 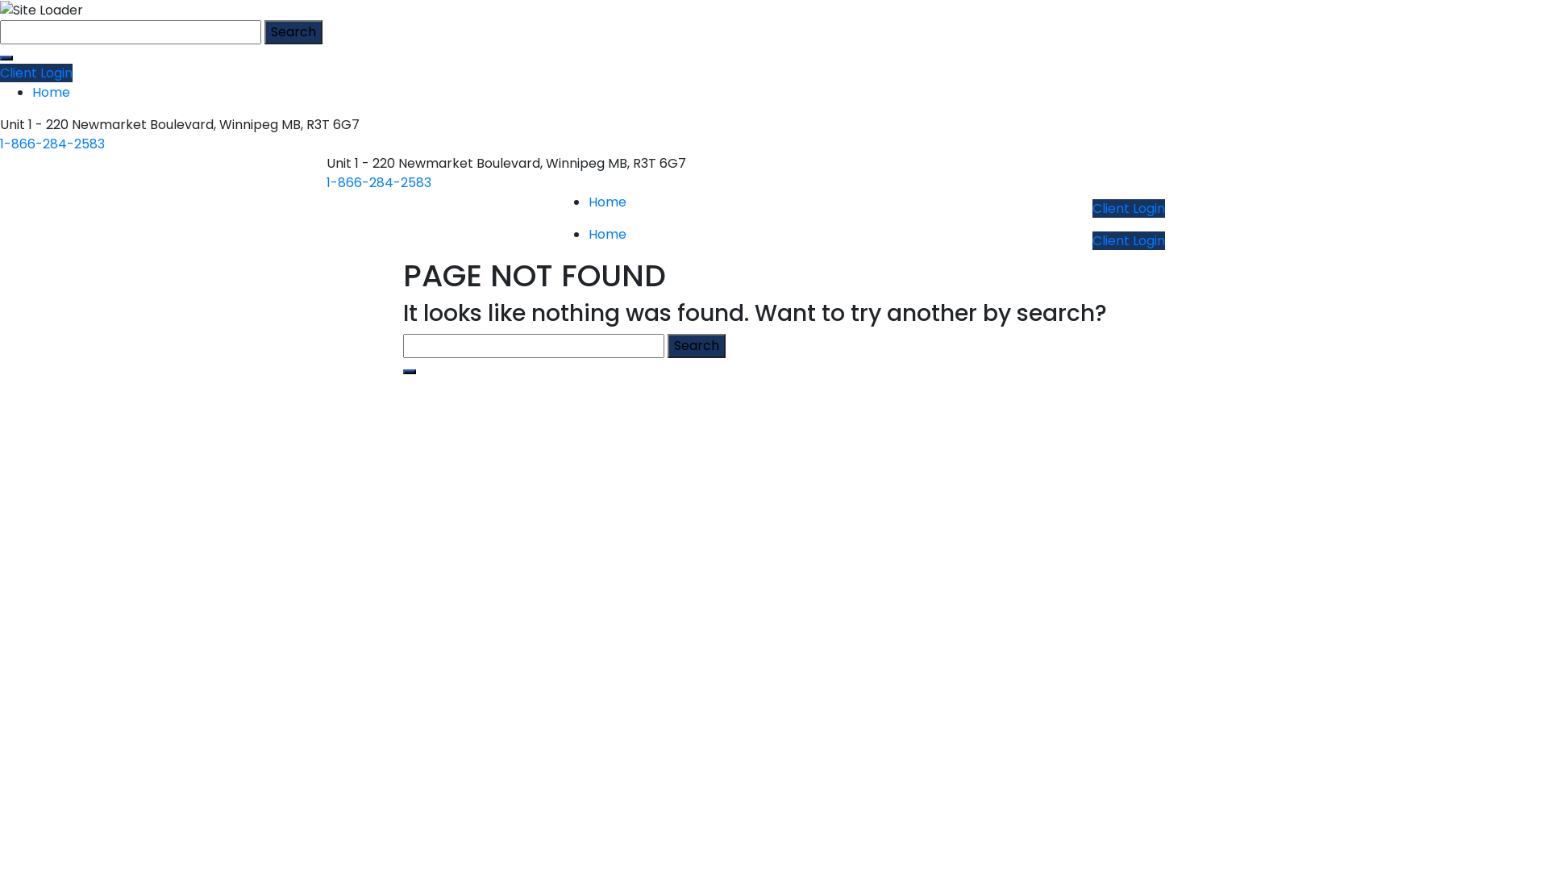 I want to click on 1-866-284-2583, so click(x=52, y=144).